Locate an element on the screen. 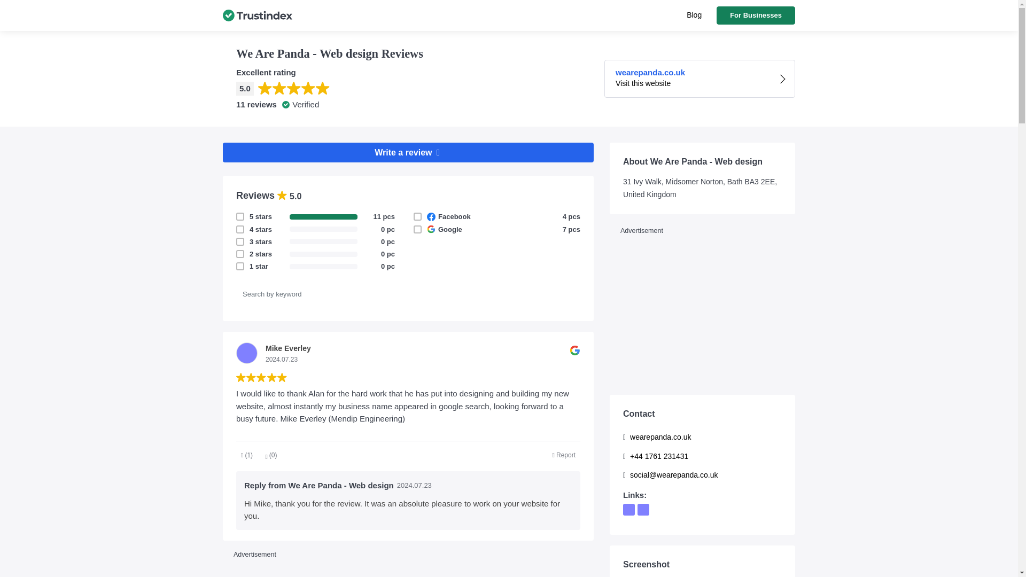  Google is located at coordinates (408, 152).